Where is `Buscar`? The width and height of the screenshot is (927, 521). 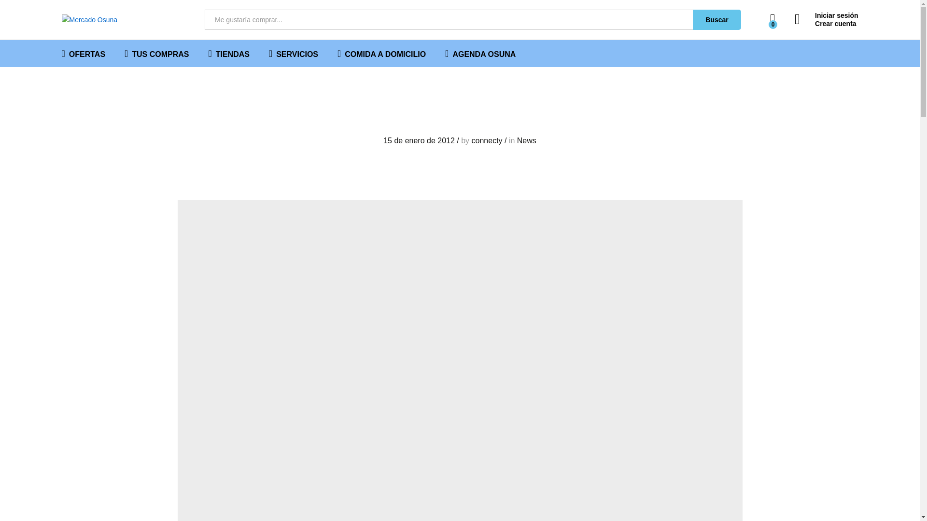 Buscar is located at coordinates (716, 19).